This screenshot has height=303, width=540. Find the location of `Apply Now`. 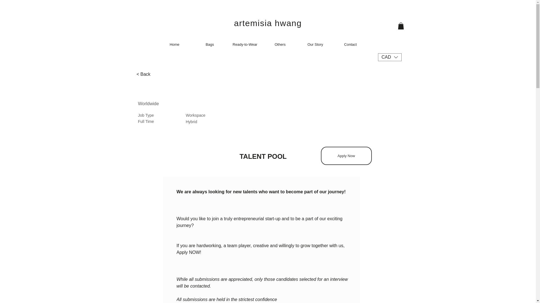

Apply Now is located at coordinates (346, 155).